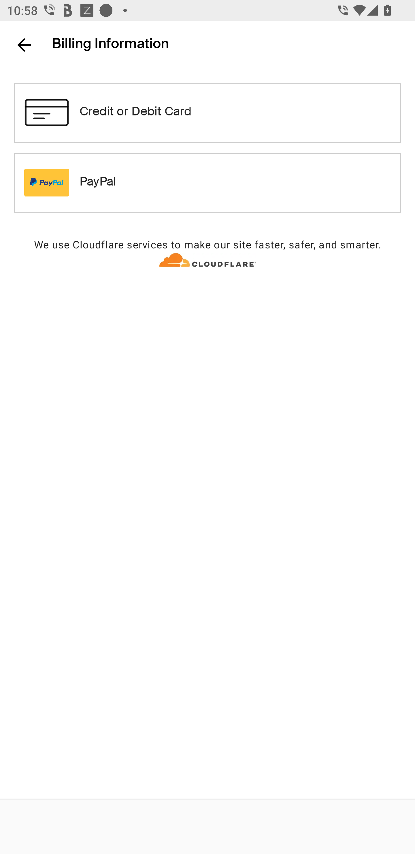 The image size is (415, 854). What do you see at coordinates (207, 113) in the screenshot?
I see `Credit or Debit Card` at bounding box center [207, 113].